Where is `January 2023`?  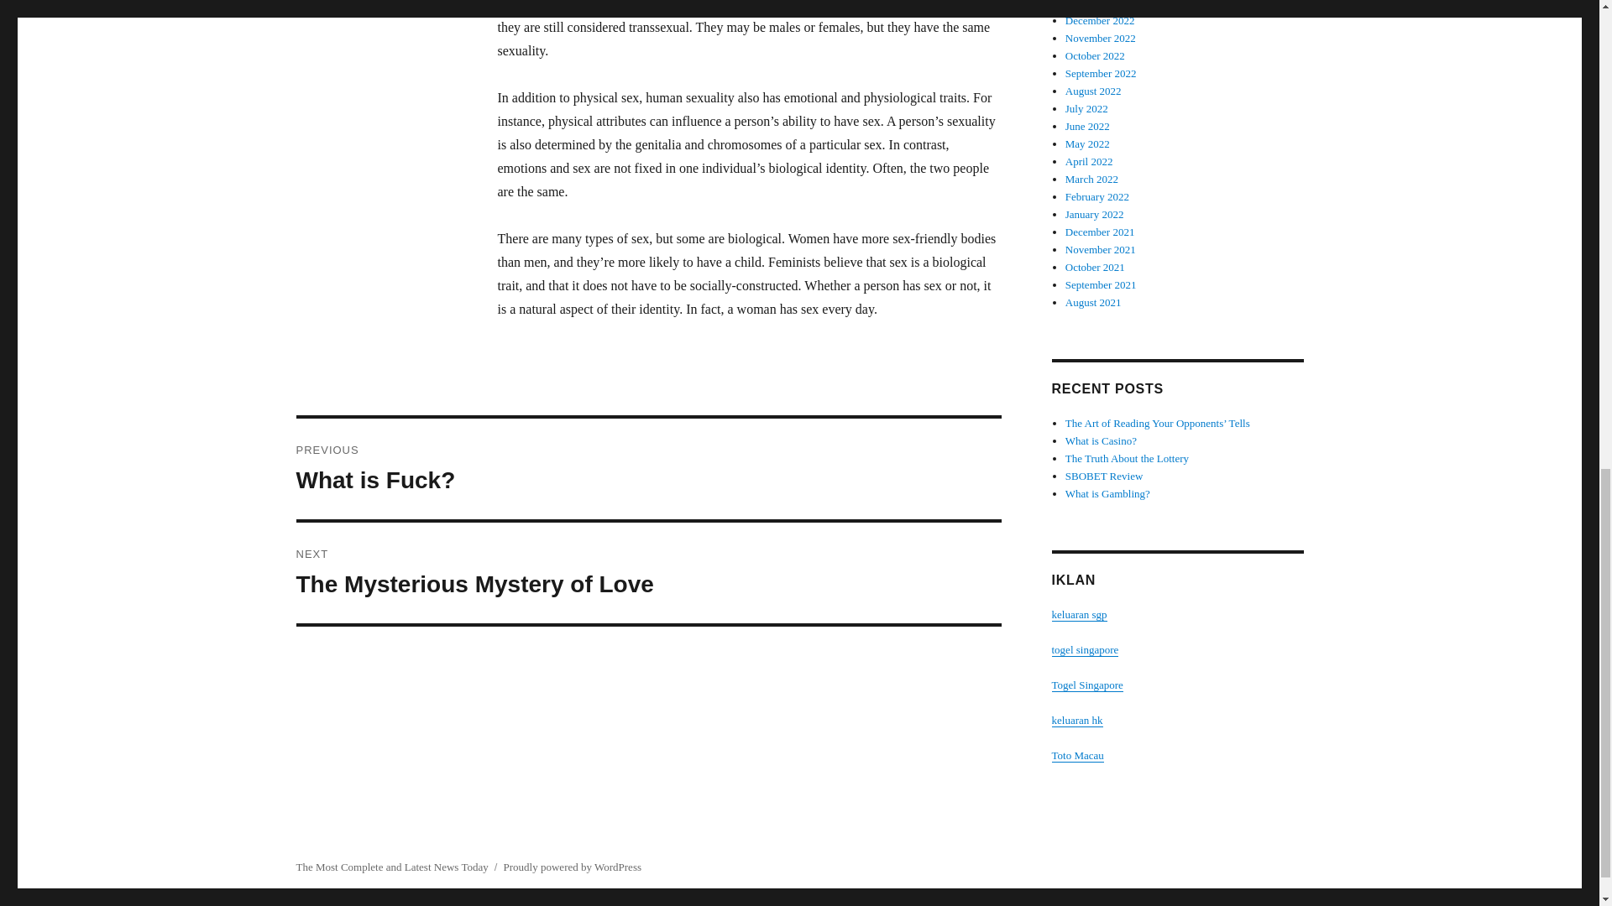
January 2023 is located at coordinates (648, 573).